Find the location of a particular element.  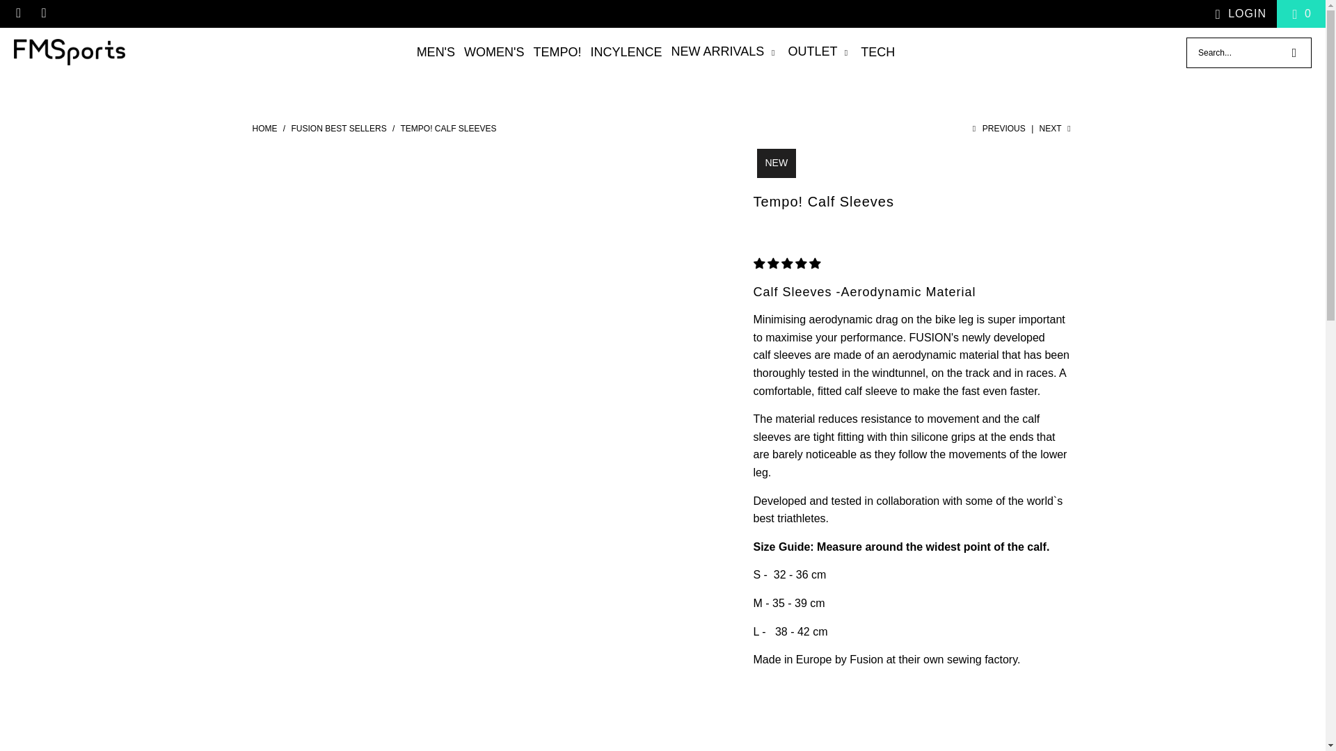

FM Sports on Instagram is located at coordinates (43, 13).